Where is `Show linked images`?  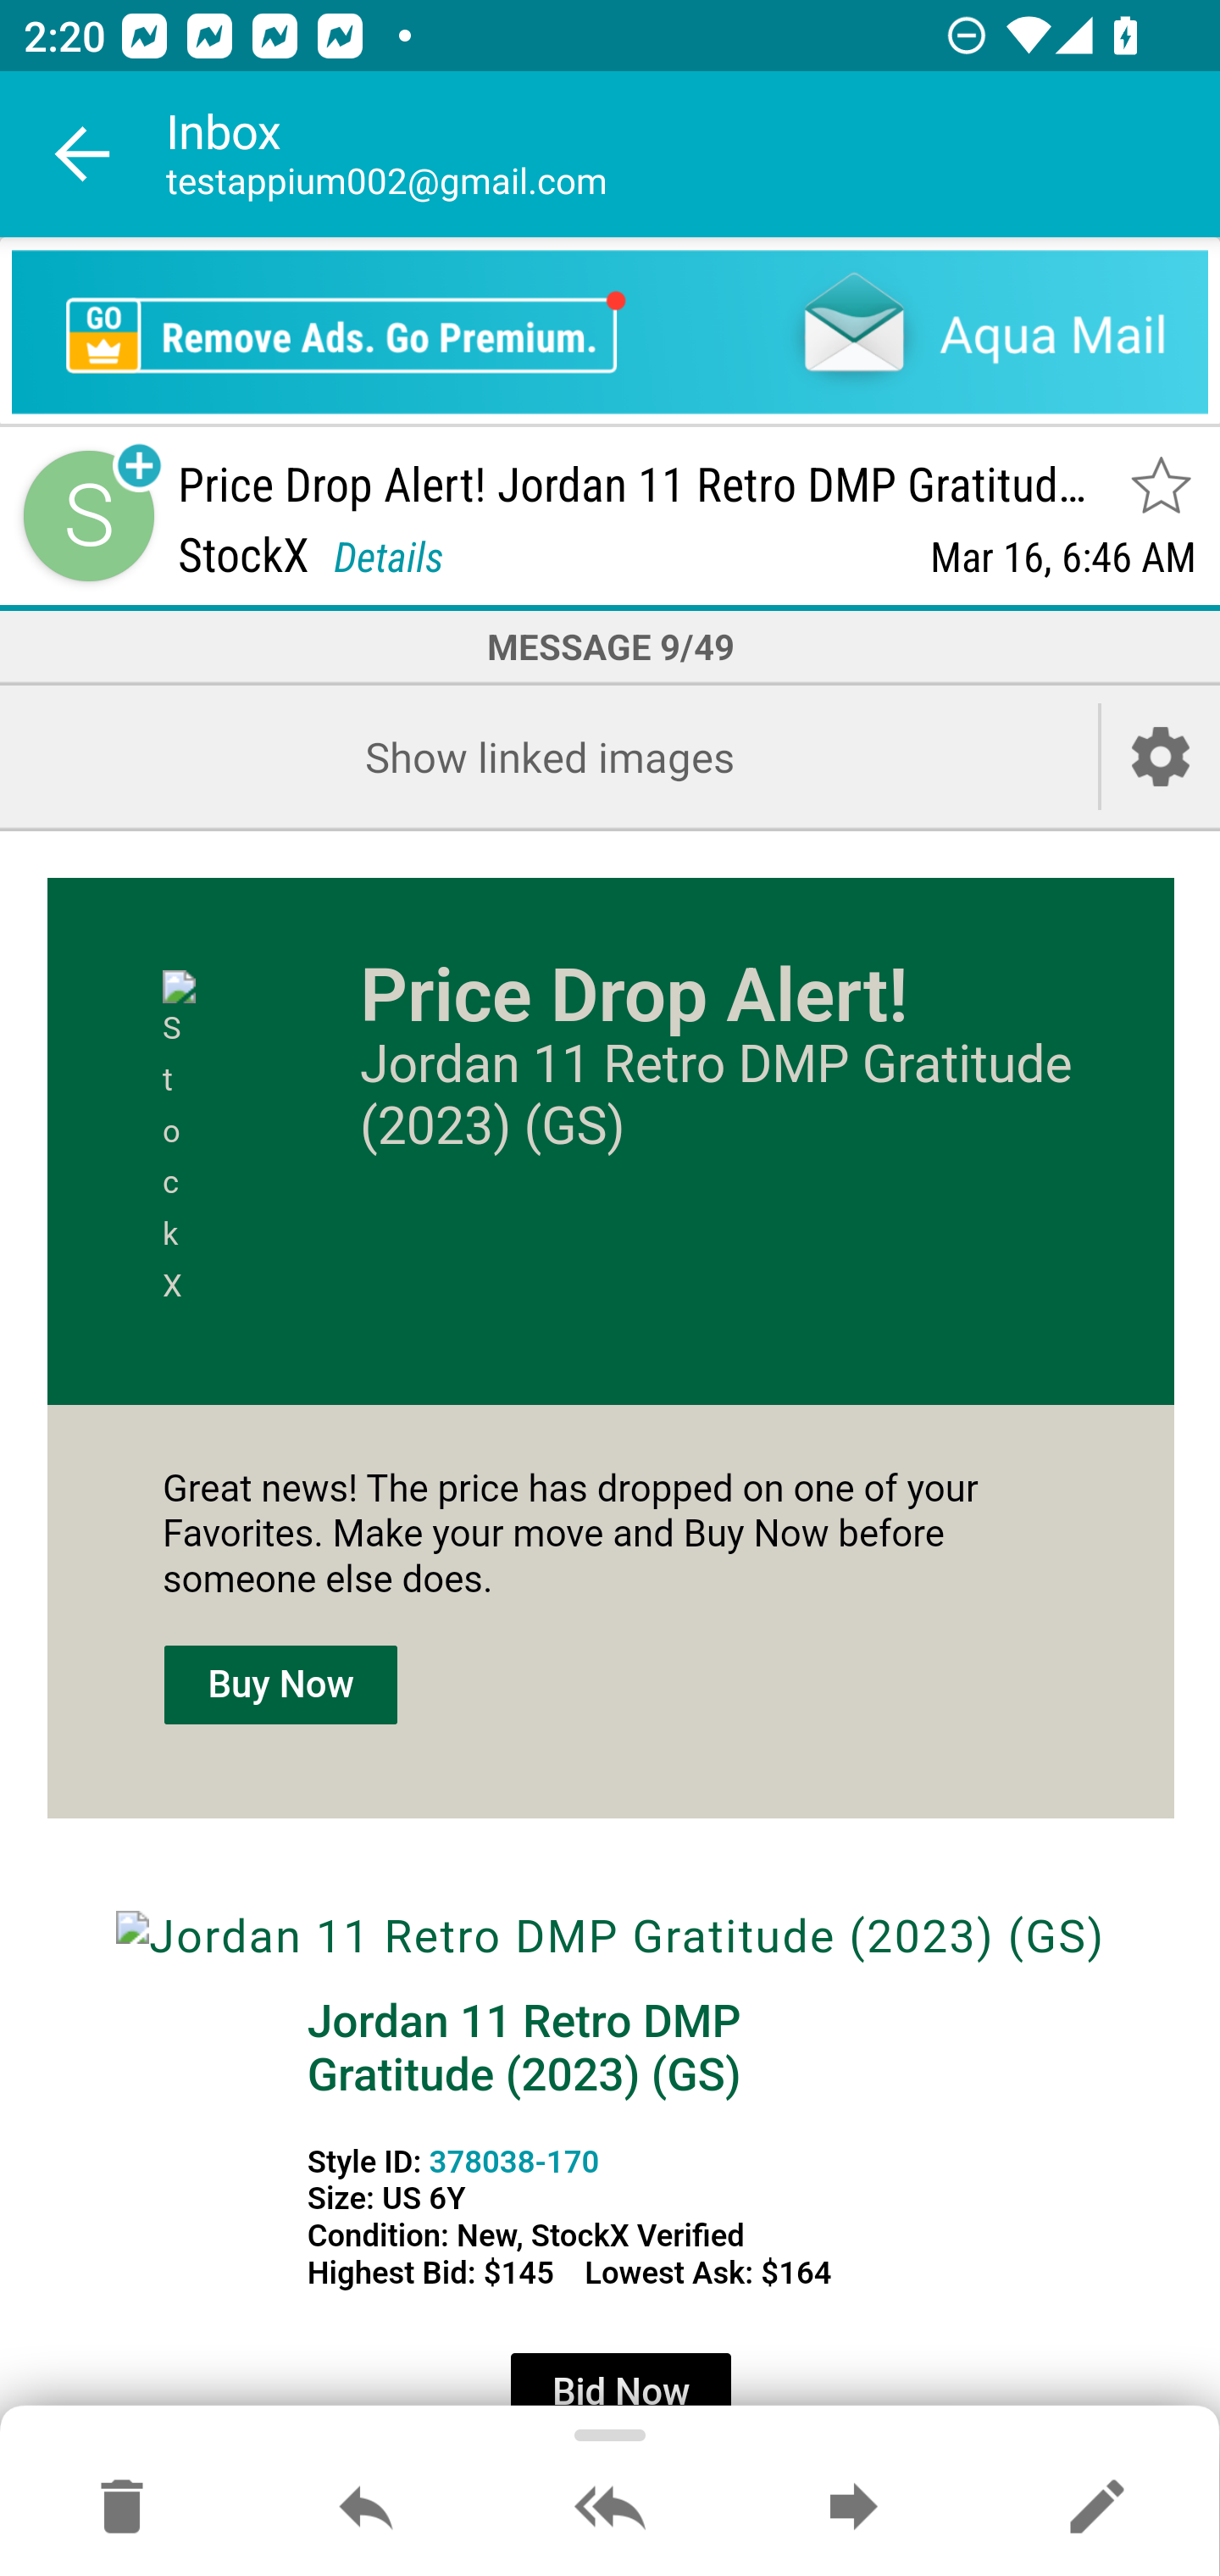
Show linked images is located at coordinates (549, 756).